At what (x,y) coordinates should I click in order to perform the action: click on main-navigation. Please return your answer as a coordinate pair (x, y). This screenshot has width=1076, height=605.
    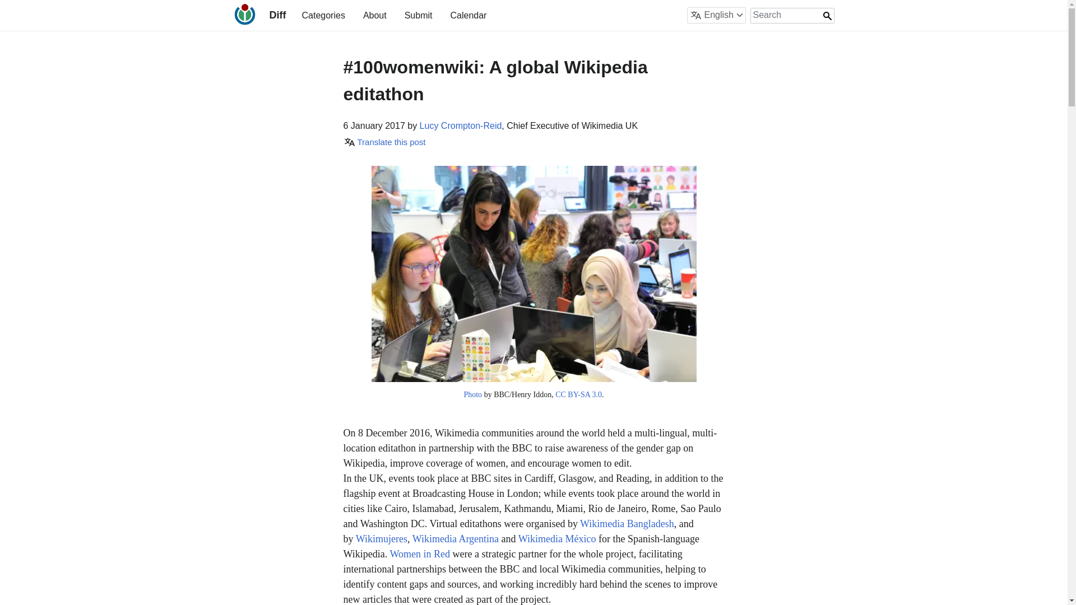
    Looking at the image, I should click on (393, 15).